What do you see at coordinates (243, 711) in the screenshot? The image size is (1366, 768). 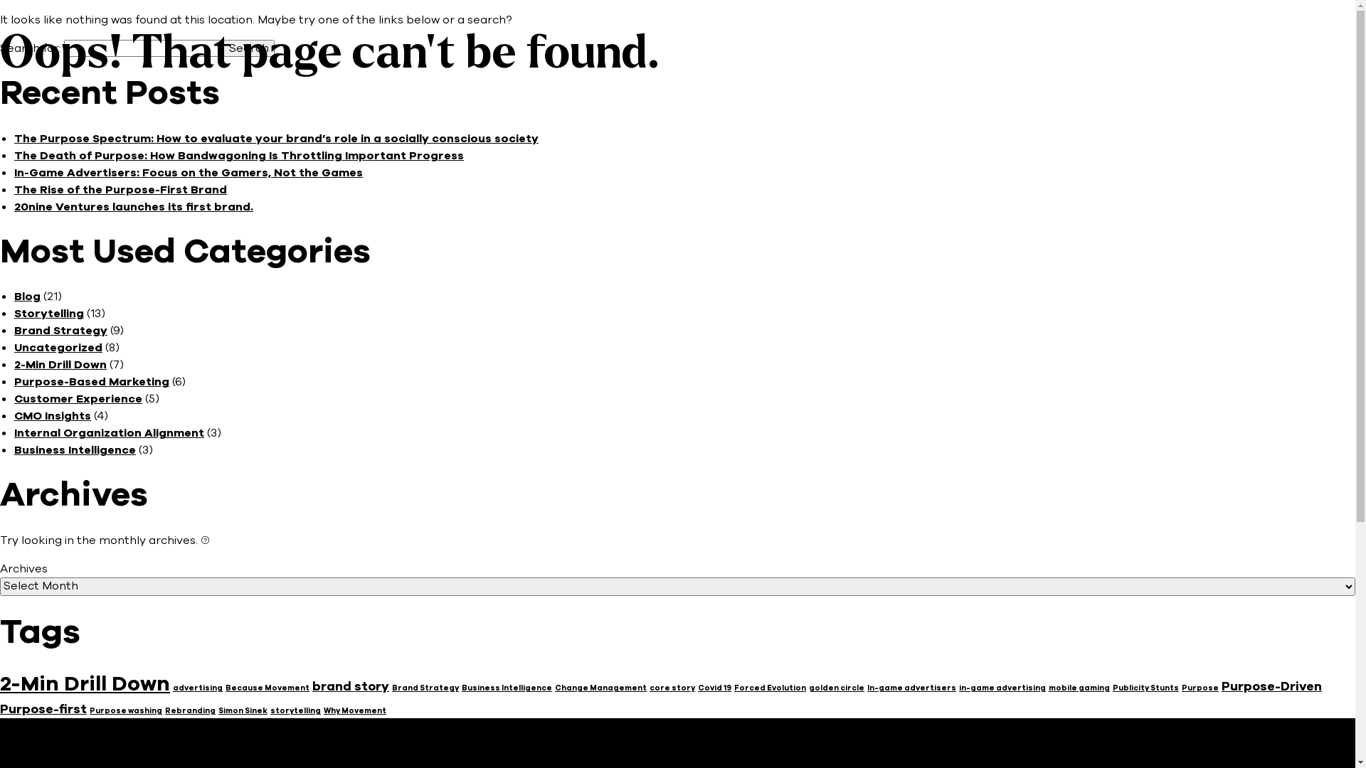 I see `Simon Sinek` at bounding box center [243, 711].